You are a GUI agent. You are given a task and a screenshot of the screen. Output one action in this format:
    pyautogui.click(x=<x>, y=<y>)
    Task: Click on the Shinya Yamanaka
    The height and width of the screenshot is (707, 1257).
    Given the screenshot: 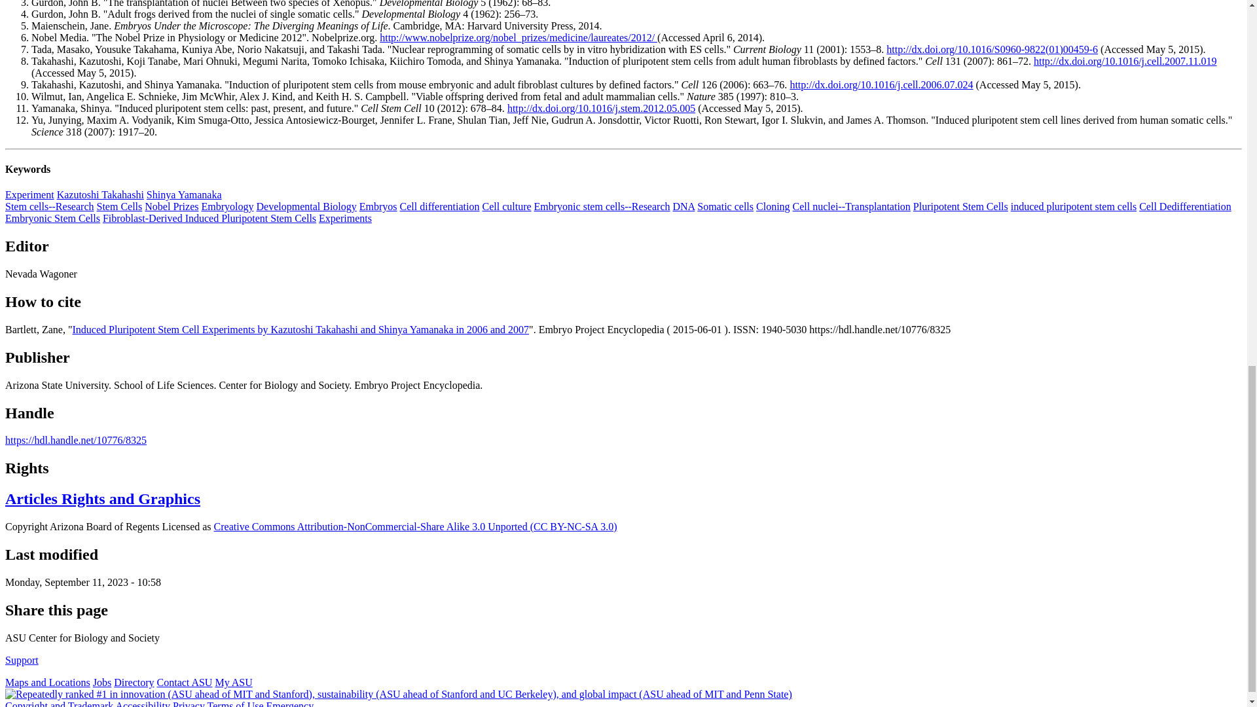 What is the action you would take?
    pyautogui.click(x=185, y=194)
    